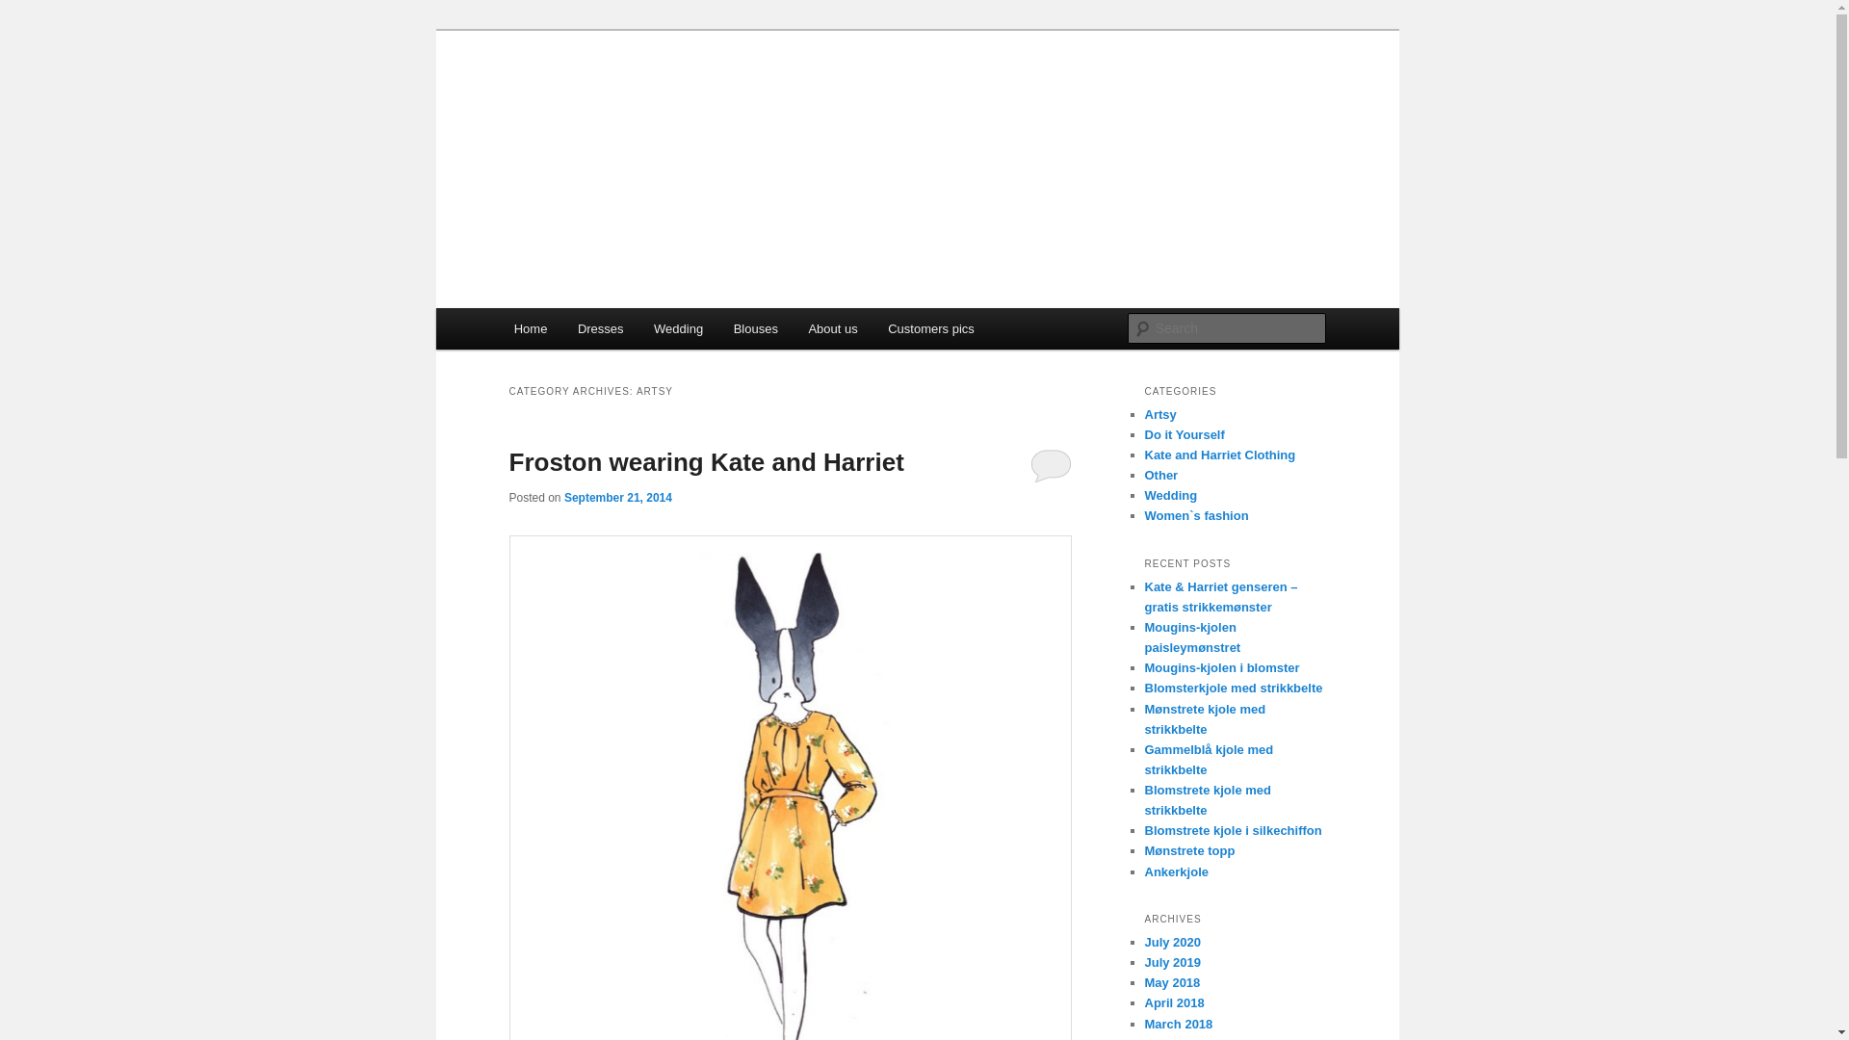  I want to click on Home, so click(530, 327).